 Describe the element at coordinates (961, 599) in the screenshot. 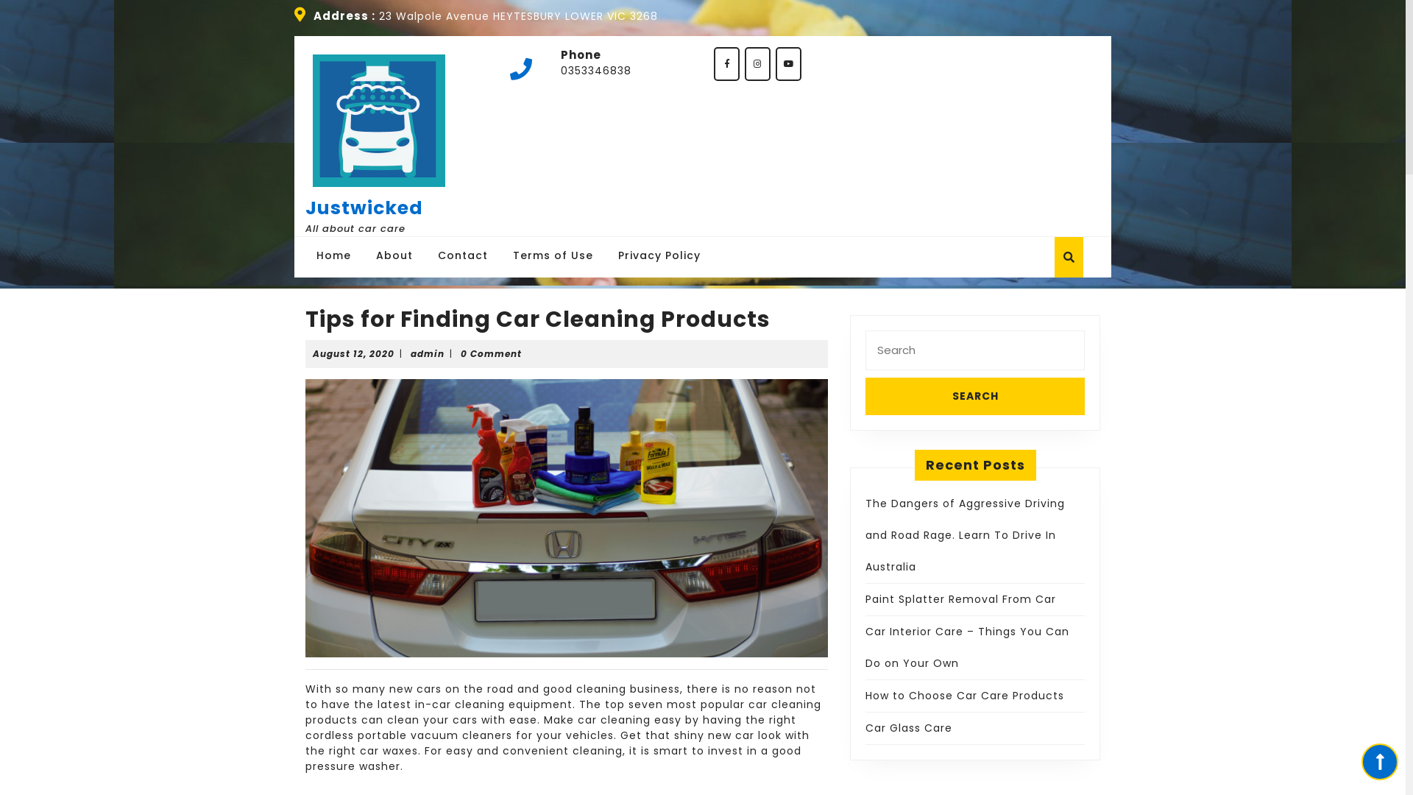

I see `Paint Splatter Removal From Car` at that location.